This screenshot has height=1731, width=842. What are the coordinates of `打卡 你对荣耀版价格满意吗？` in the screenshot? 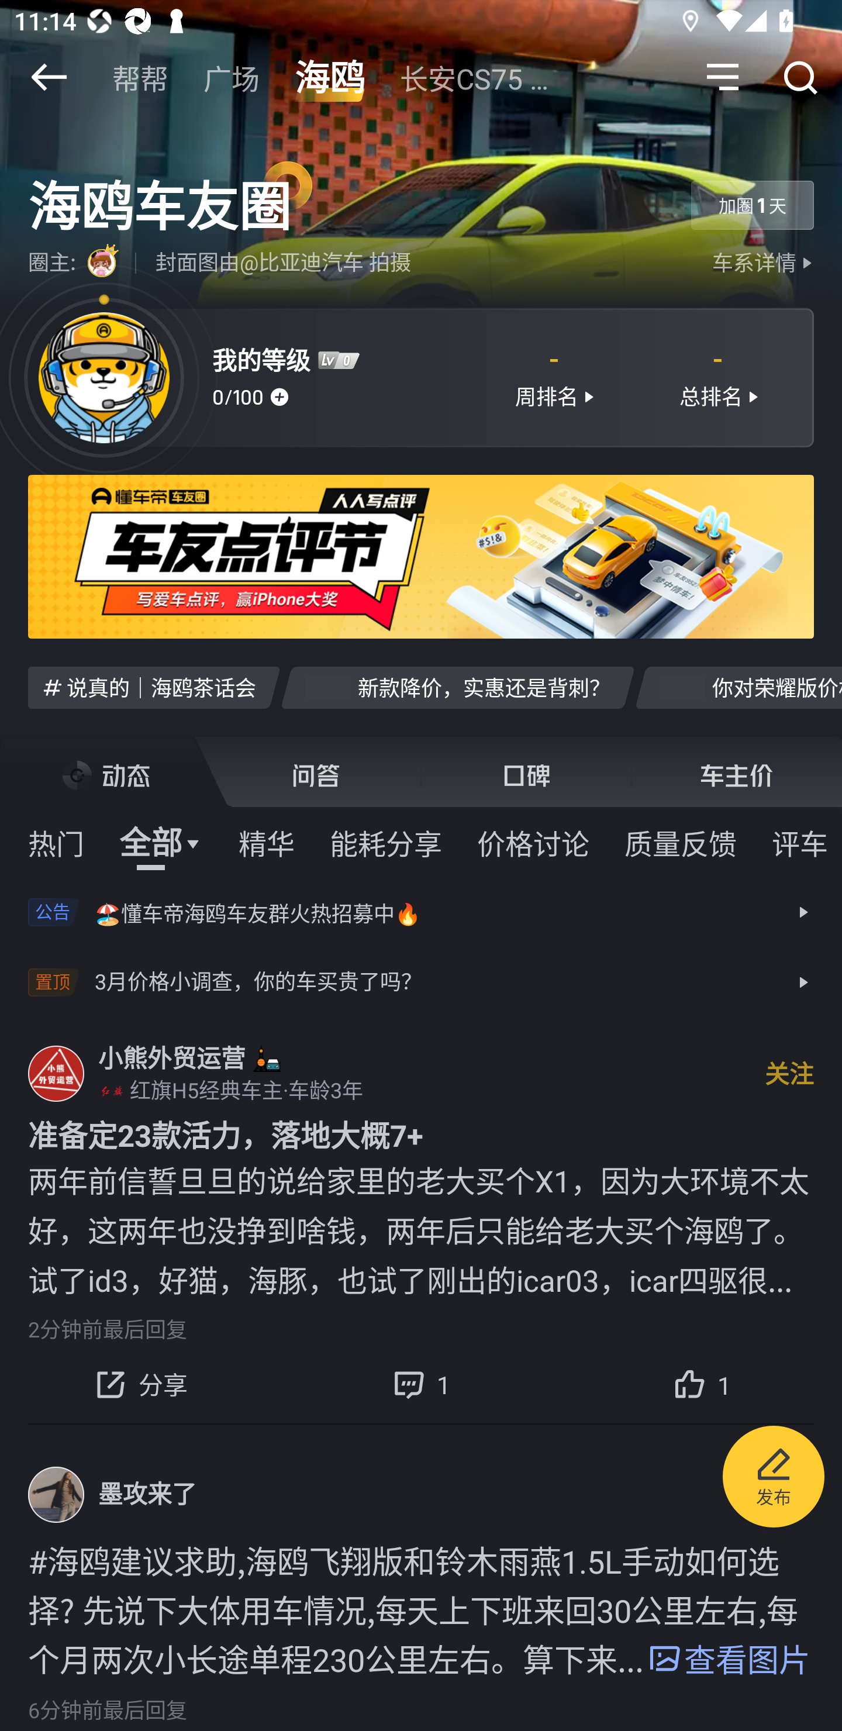 It's located at (738, 687).